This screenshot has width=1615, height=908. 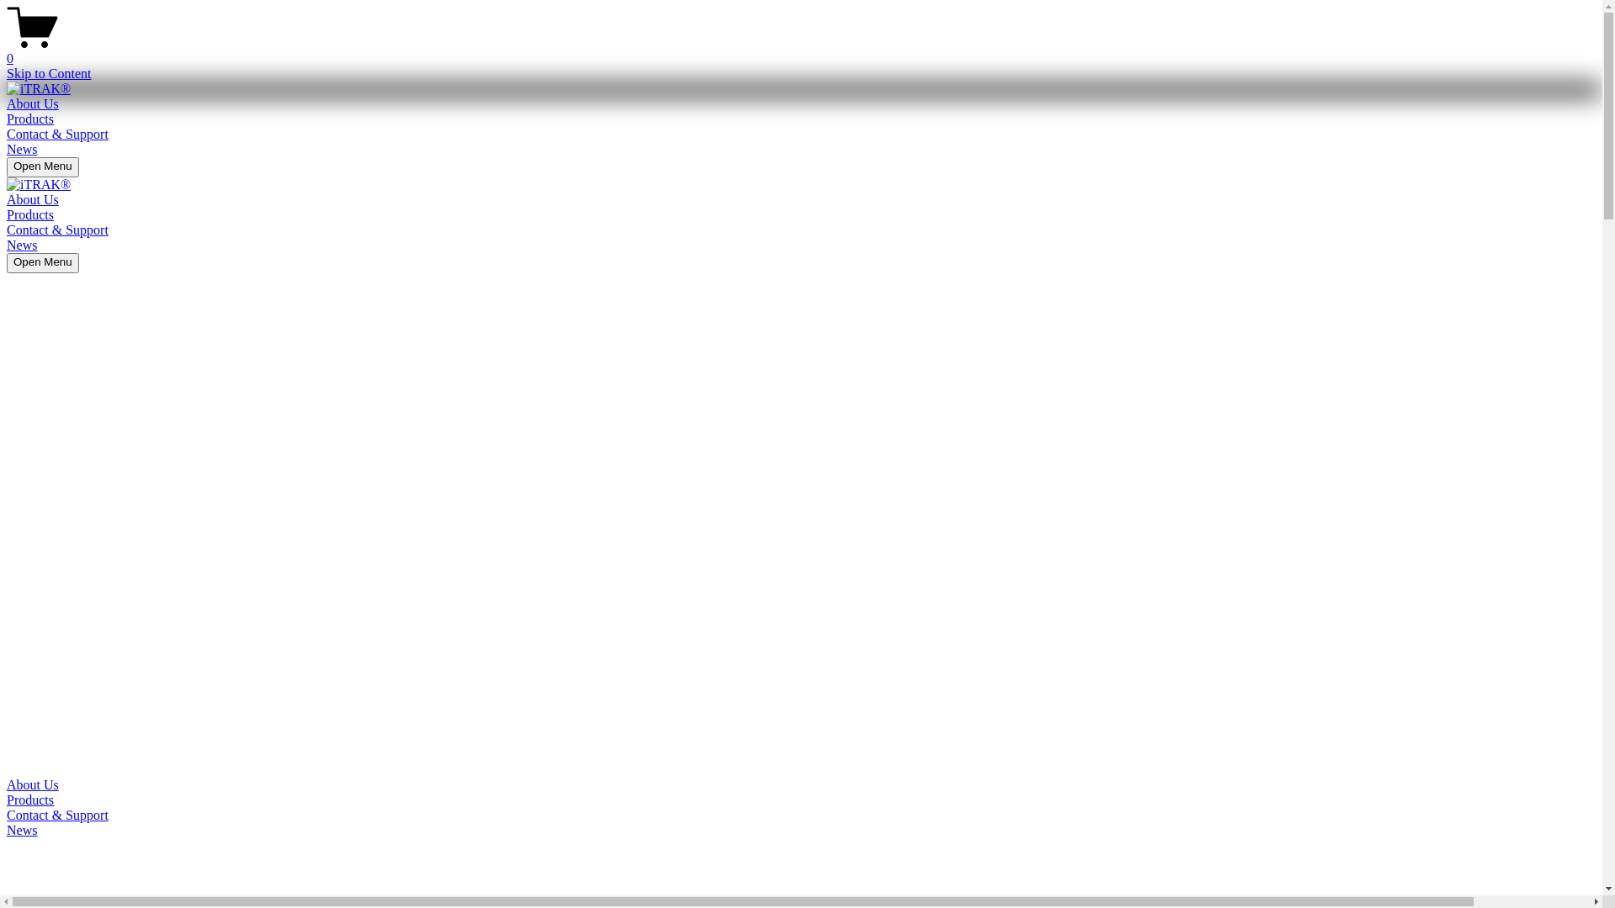 I want to click on About Us, so click(x=801, y=785).